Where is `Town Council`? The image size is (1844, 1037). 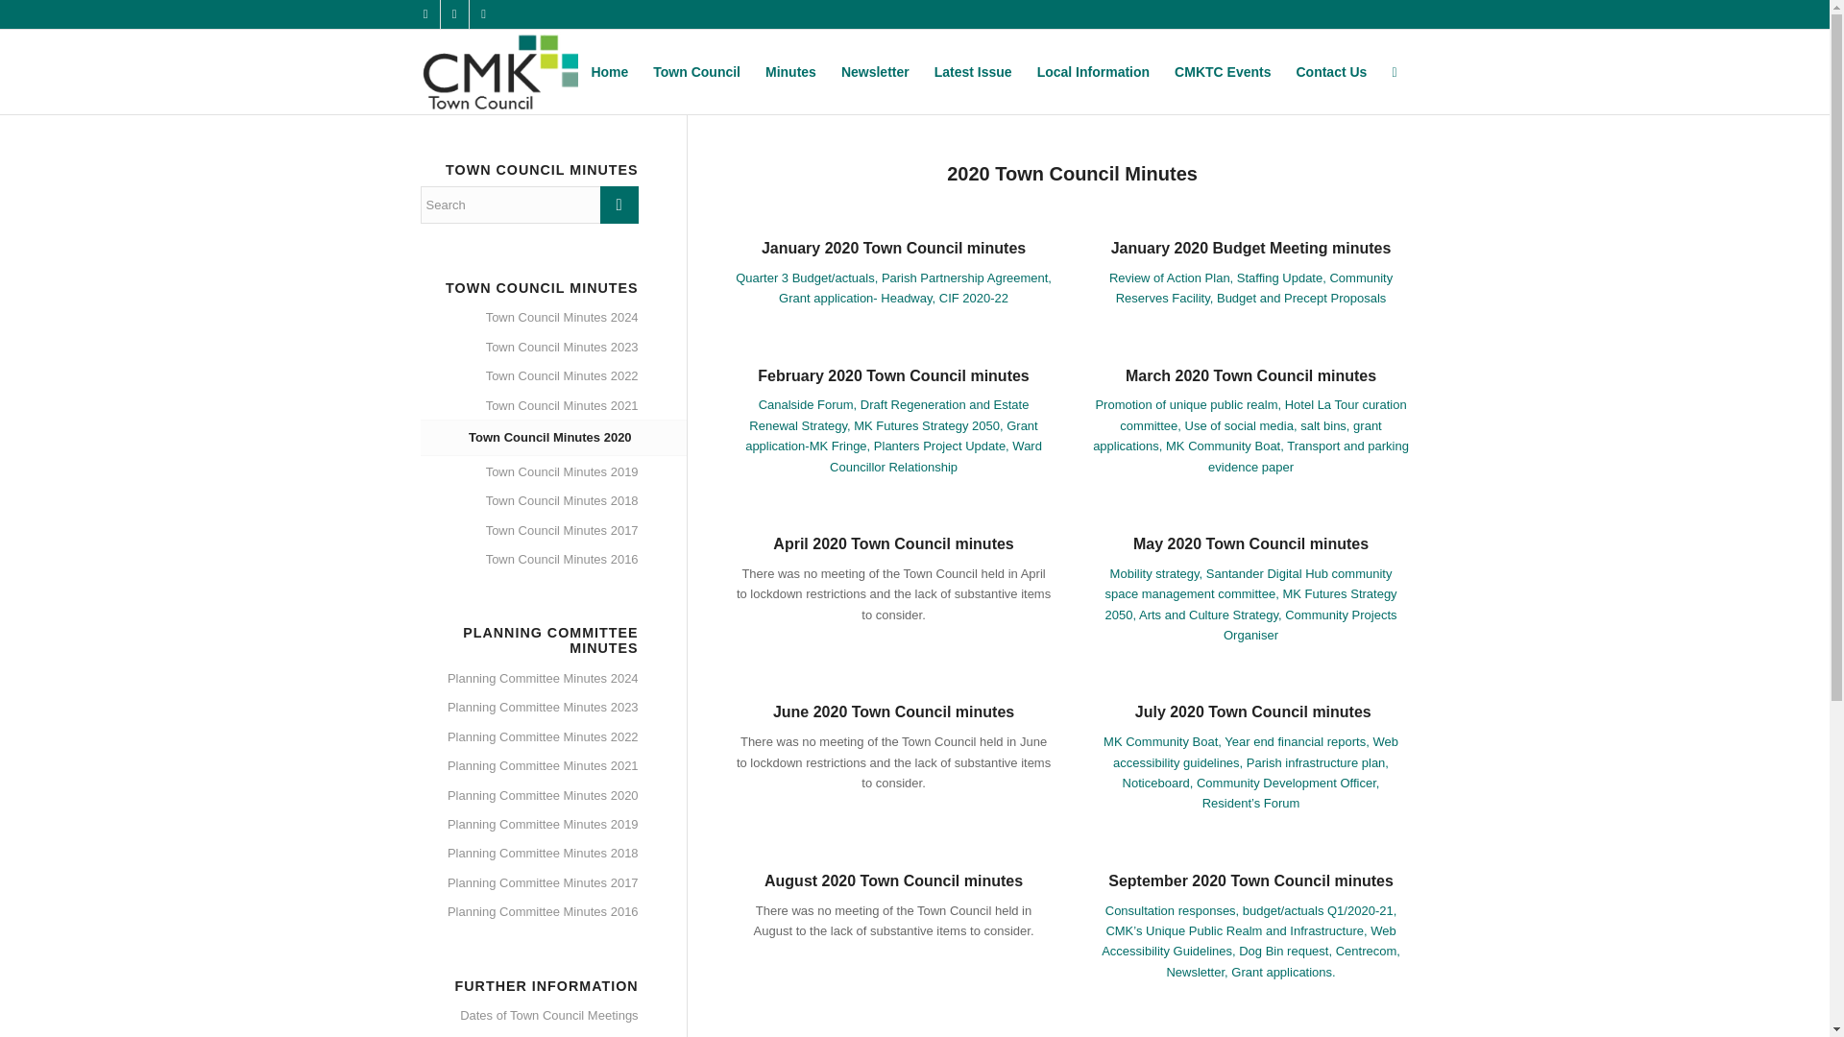
Town Council is located at coordinates (695, 71).